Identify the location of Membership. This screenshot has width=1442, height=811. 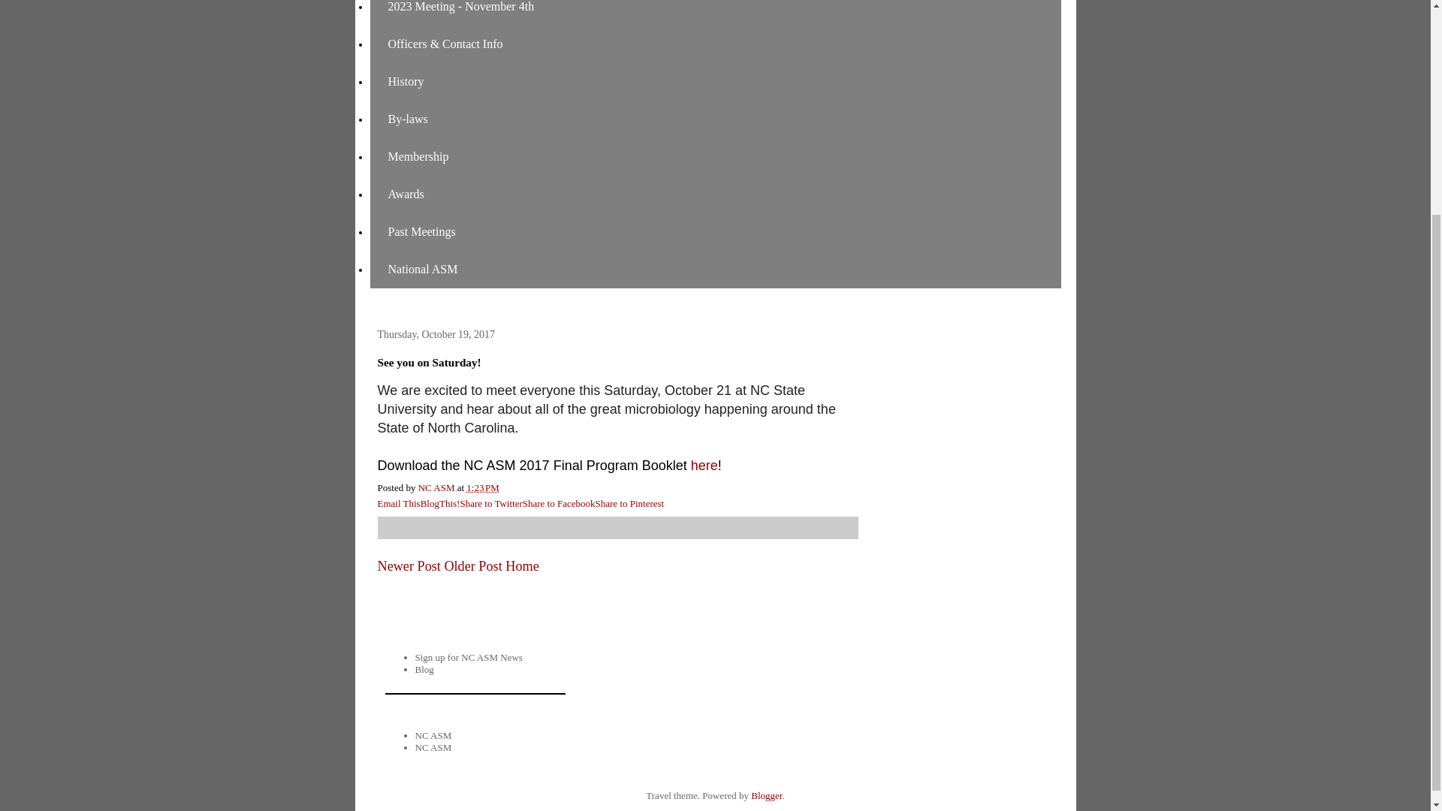
(418, 156).